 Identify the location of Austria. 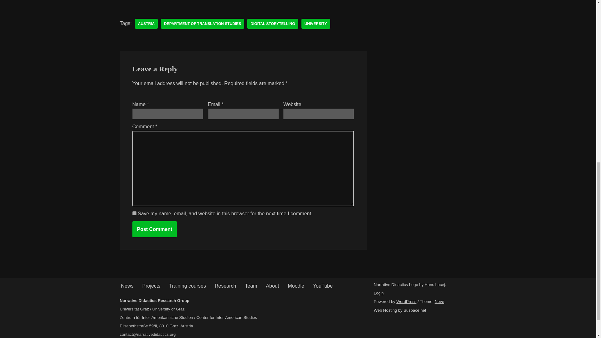
(146, 24).